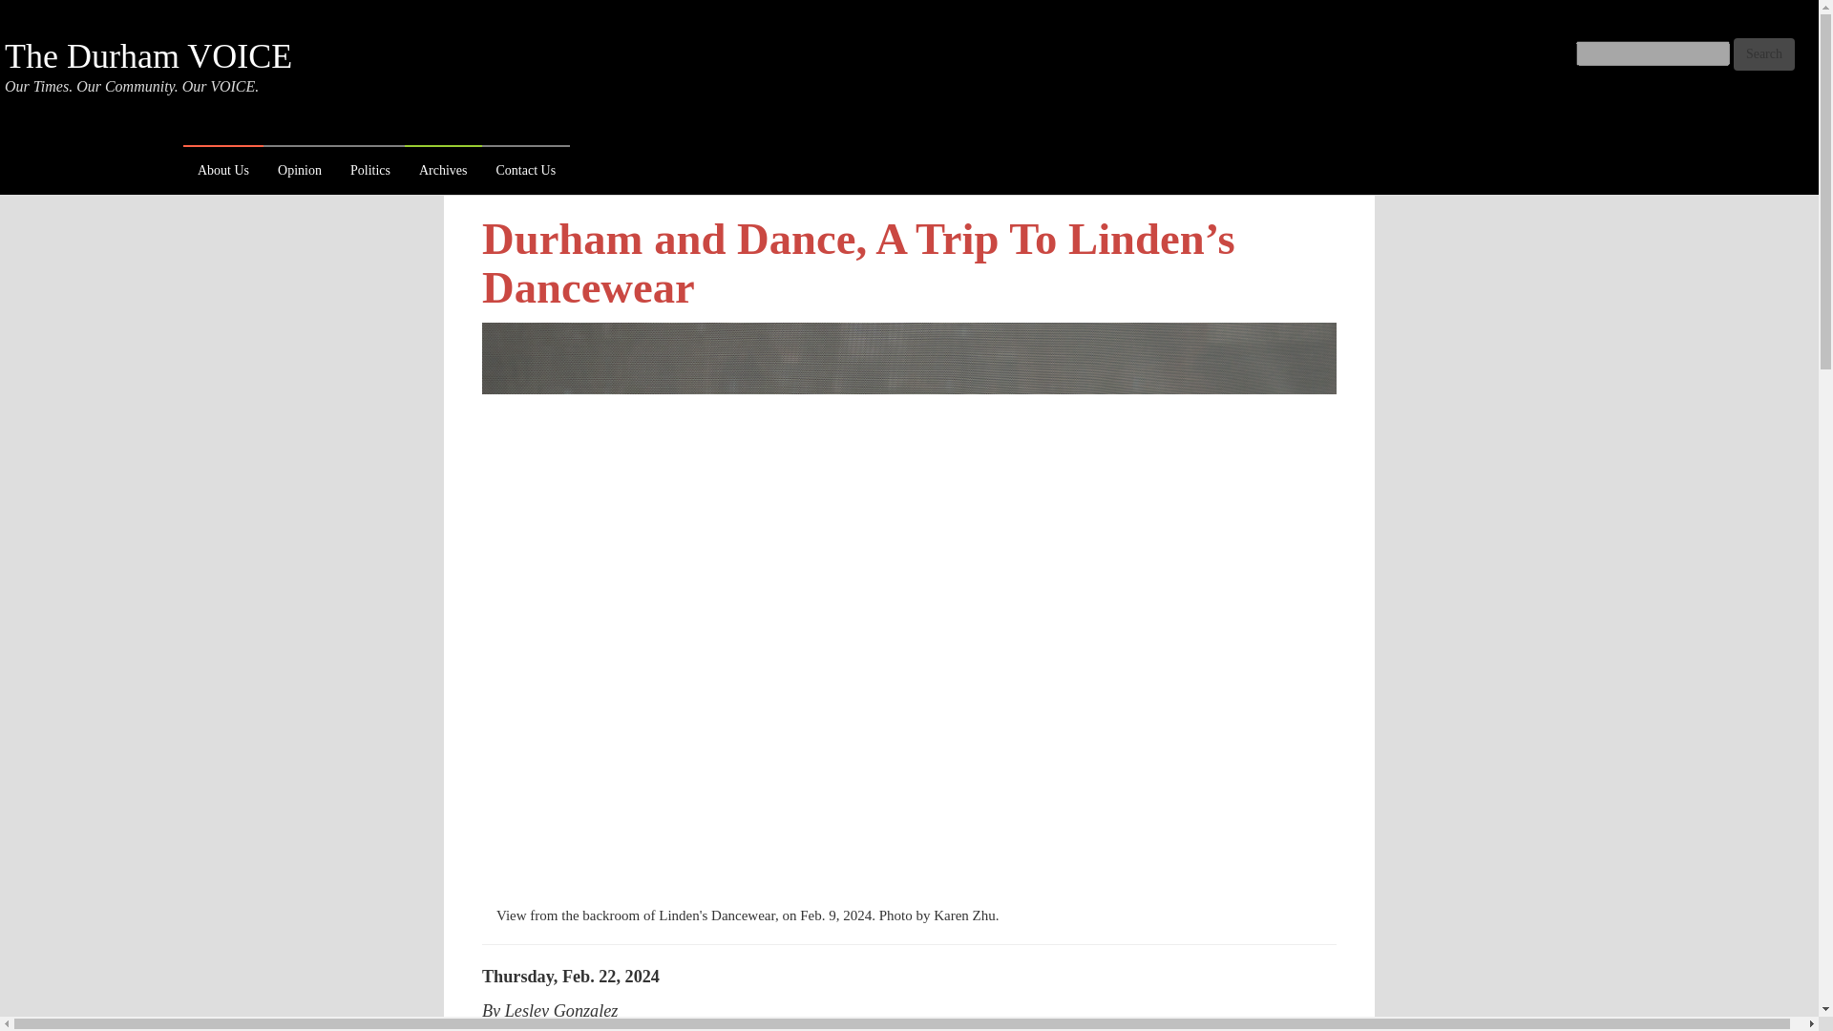 Image resolution: width=1833 pixels, height=1031 pixels. What do you see at coordinates (525, 171) in the screenshot?
I see `Contact Us` at bounding box center [525, 171].